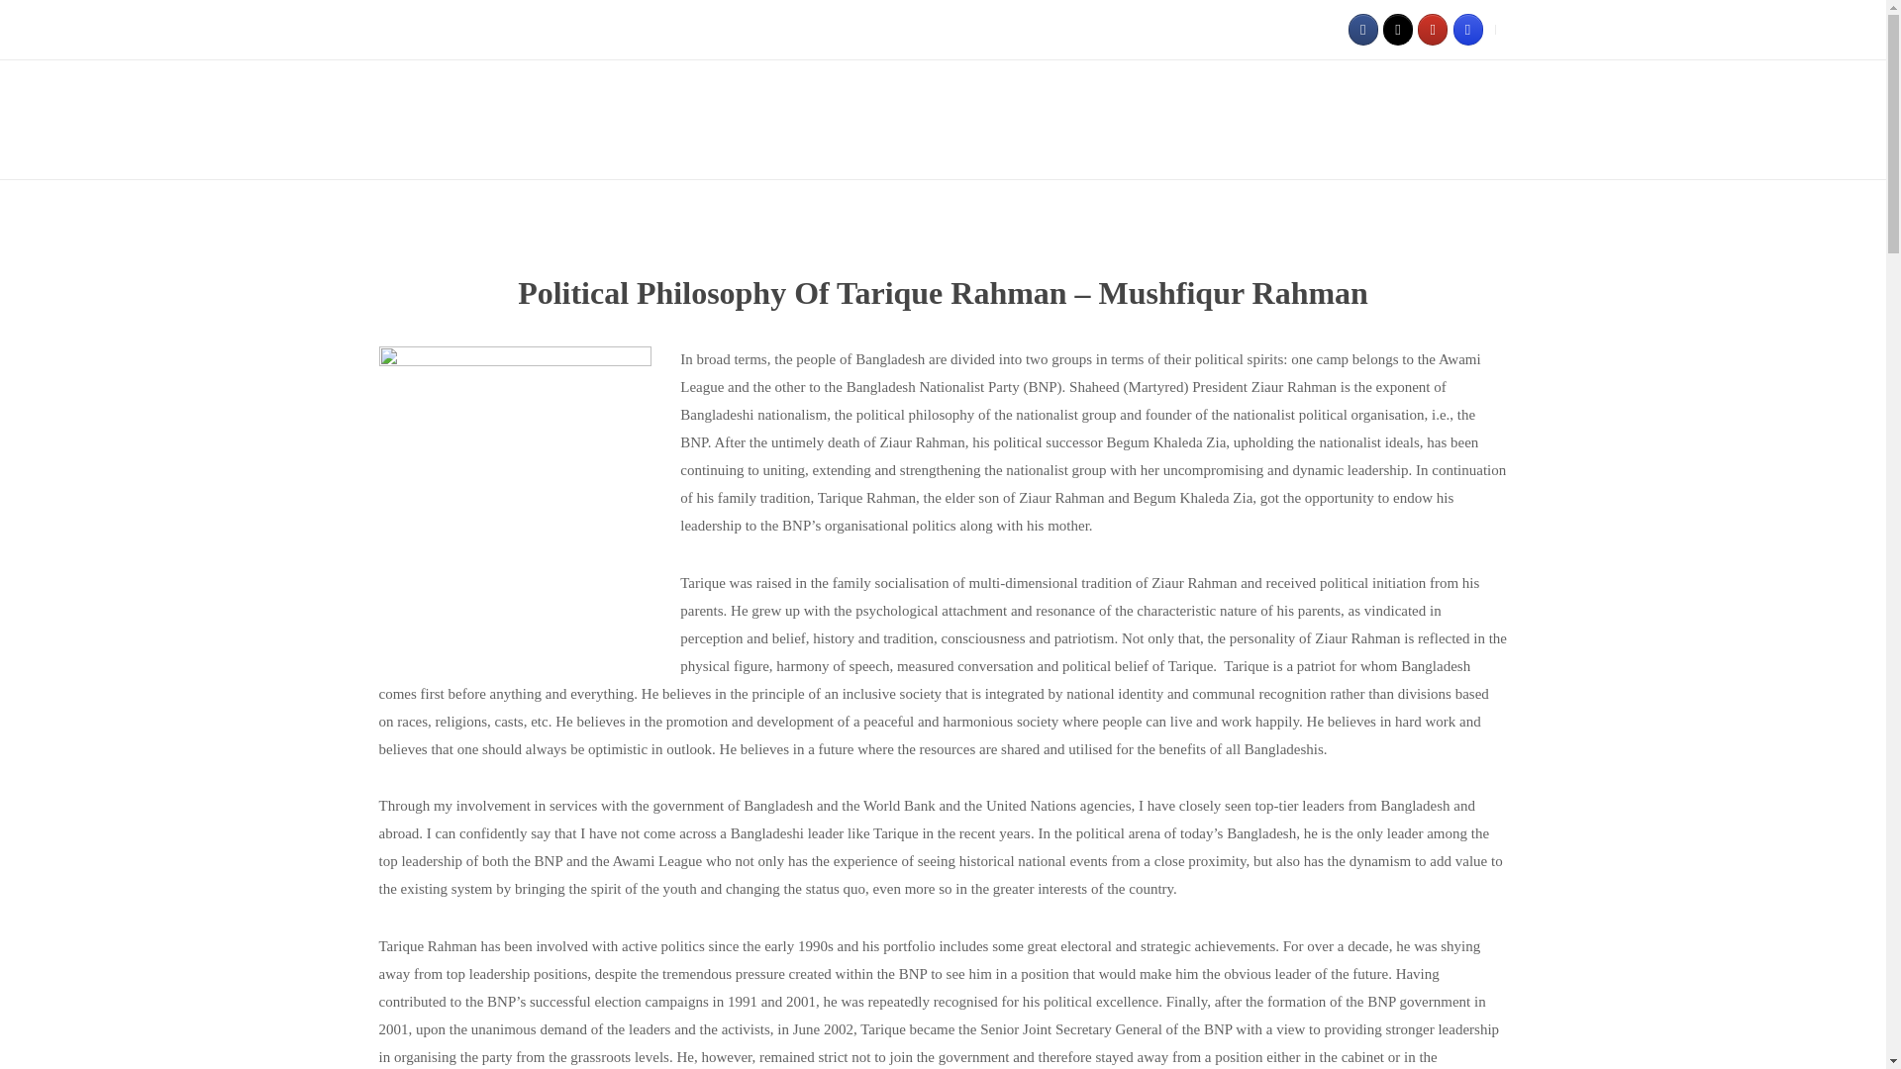 The width and height of the screenshot is (1901, 1069). What do you see at coordinates (1432, 30) in the screenshot?
I see `tariquerahman.info on Youtube` at bounding box center [1432, 30].